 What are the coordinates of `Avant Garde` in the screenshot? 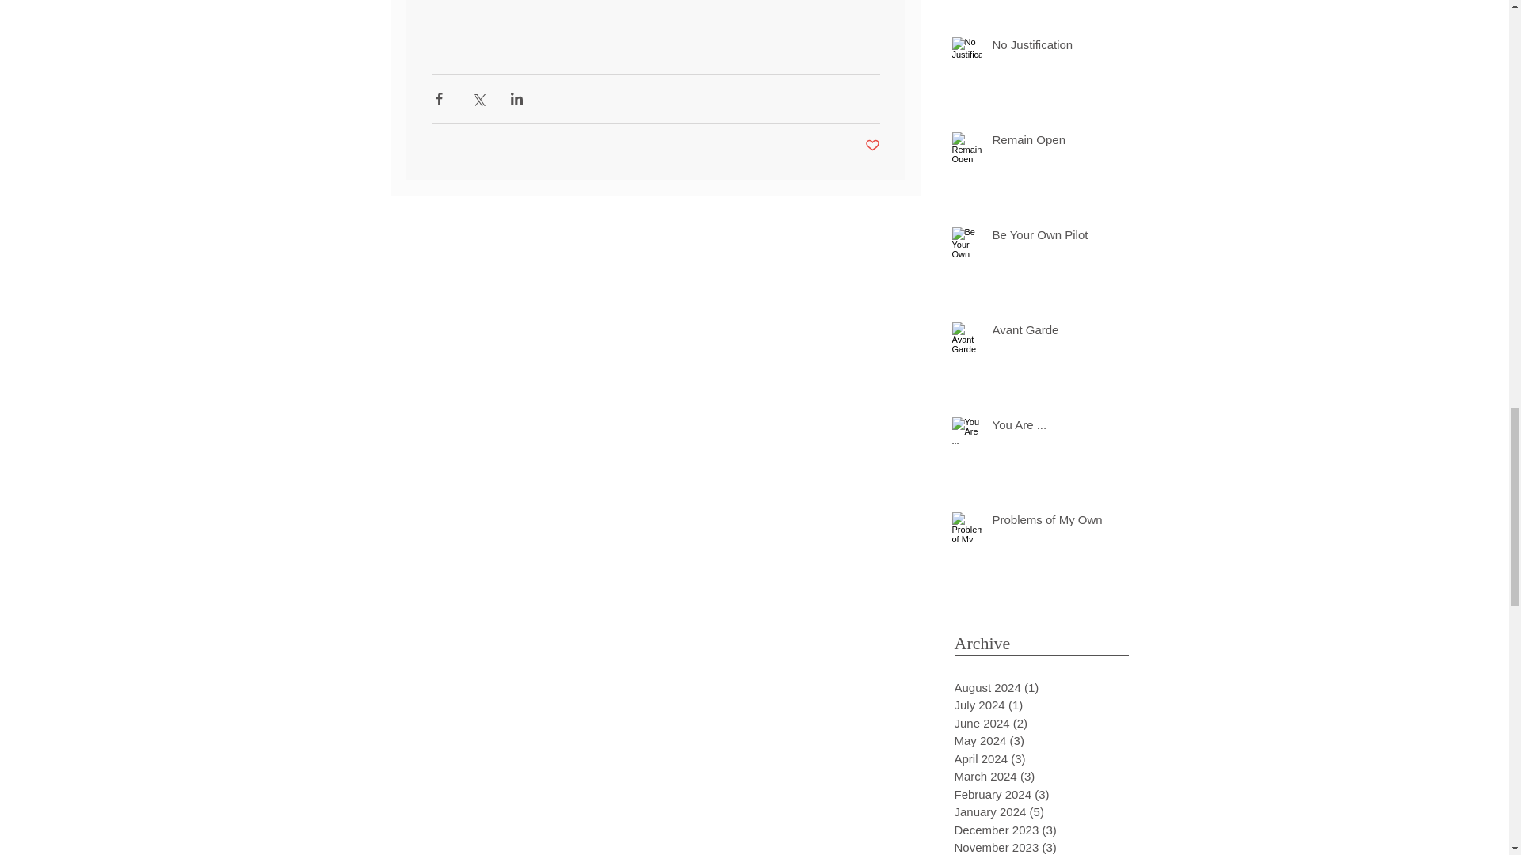 It's located at (1048, 332).